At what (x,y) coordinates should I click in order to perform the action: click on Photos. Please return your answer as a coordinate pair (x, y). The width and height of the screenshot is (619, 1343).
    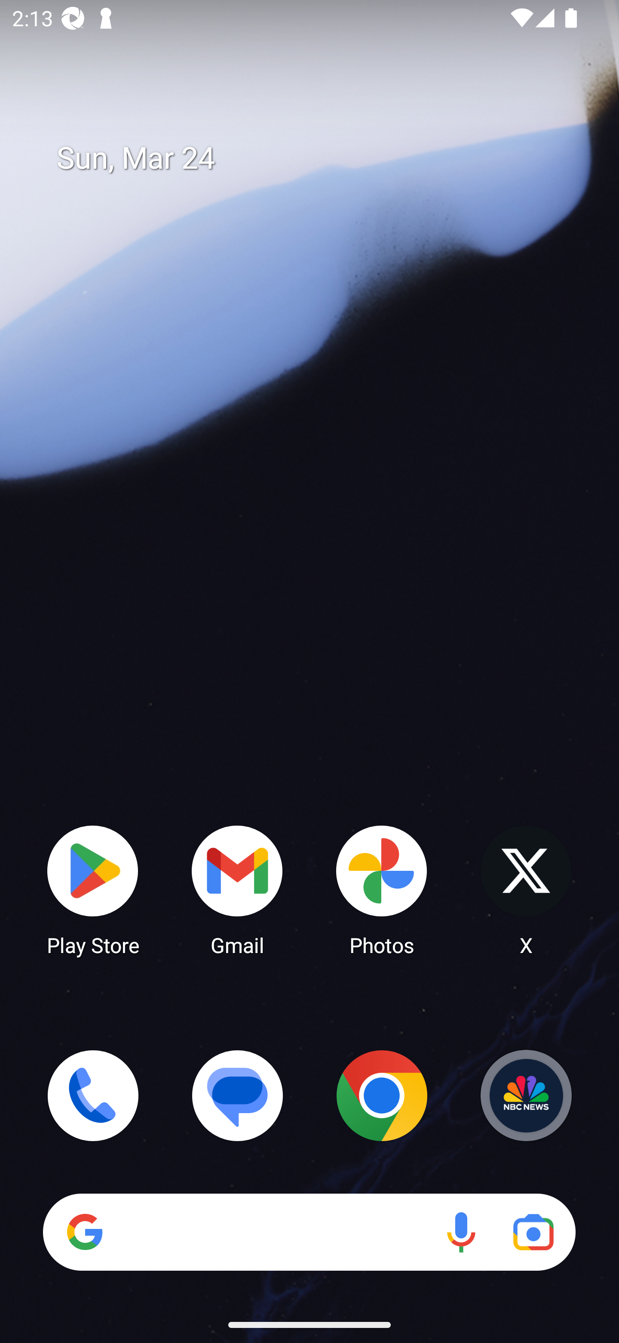
    Looking at the image, I should click on (382, 889).